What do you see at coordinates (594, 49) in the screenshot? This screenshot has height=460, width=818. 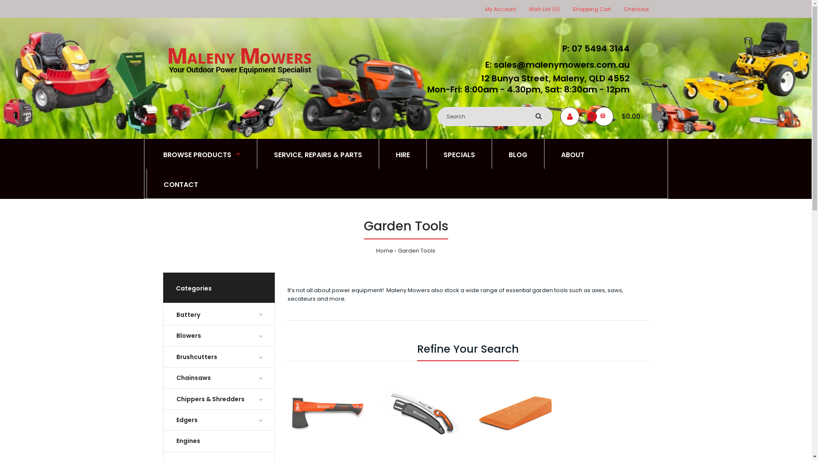 I see `P: 07 5494 3144` at bounding box center [594, 49].